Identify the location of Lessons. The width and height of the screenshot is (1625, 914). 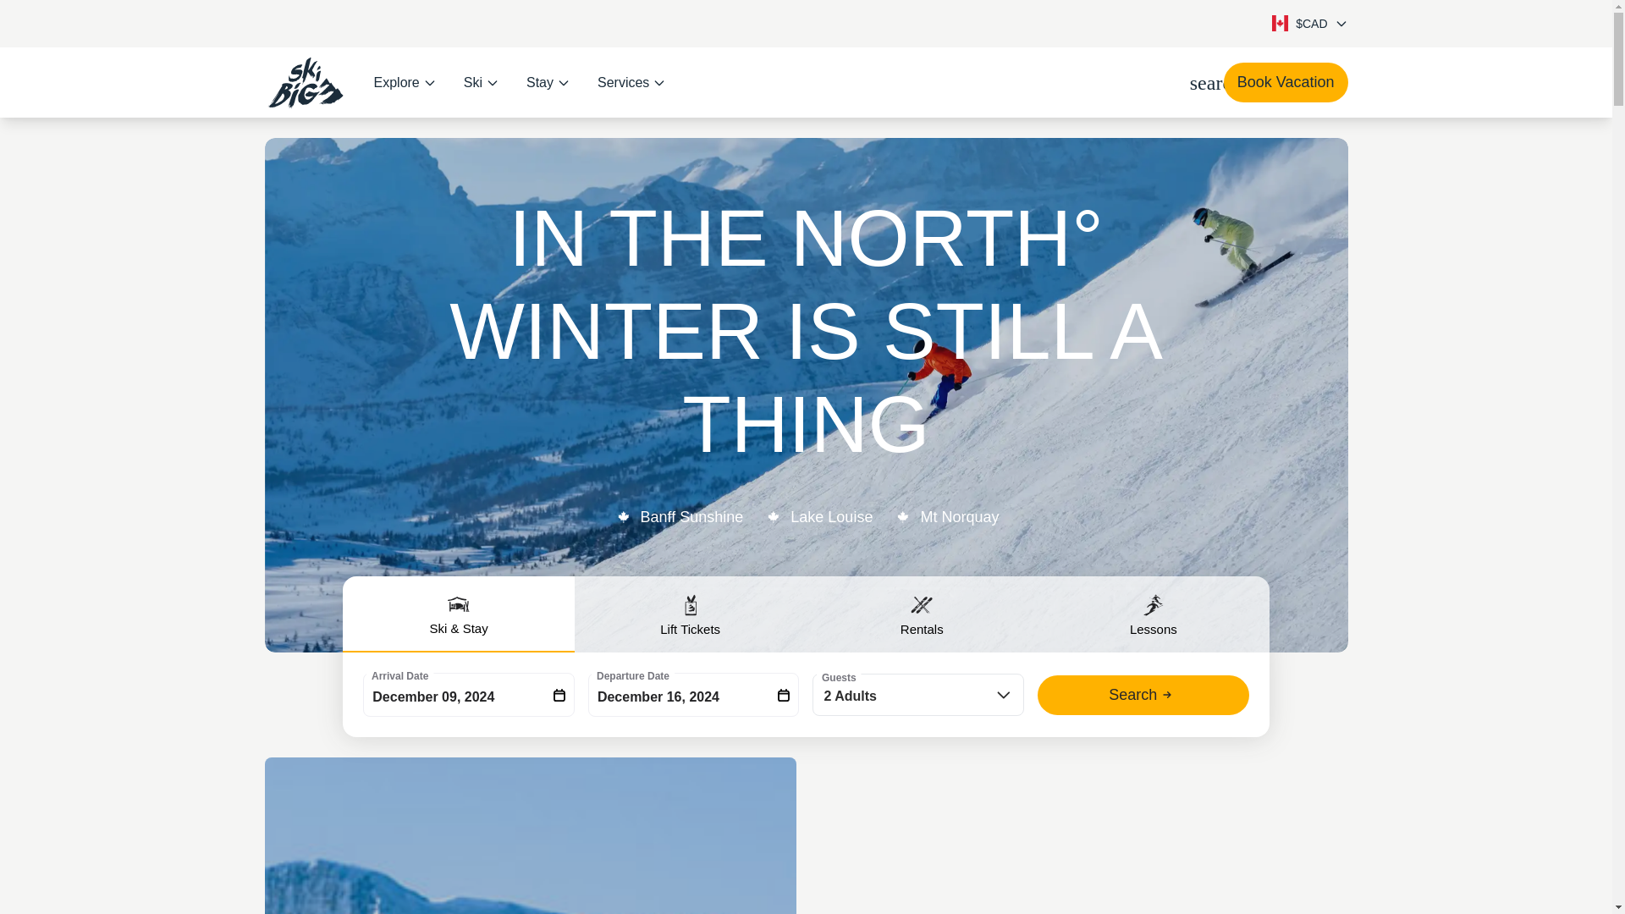
(1153, 614).